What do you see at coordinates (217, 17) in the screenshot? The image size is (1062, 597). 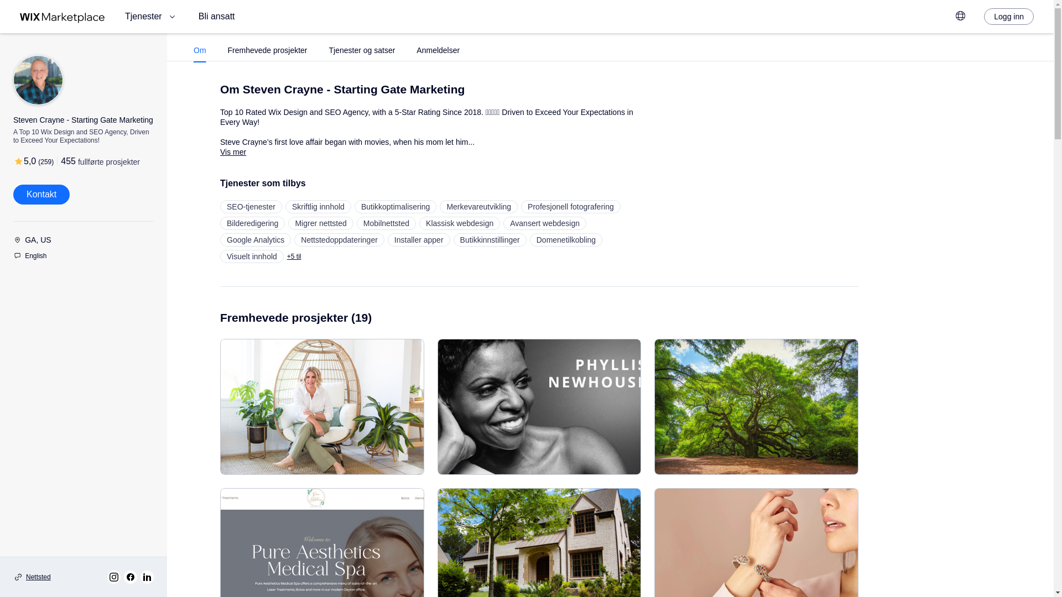 I see `Bli ansatt` at bounding box center [217, 17].